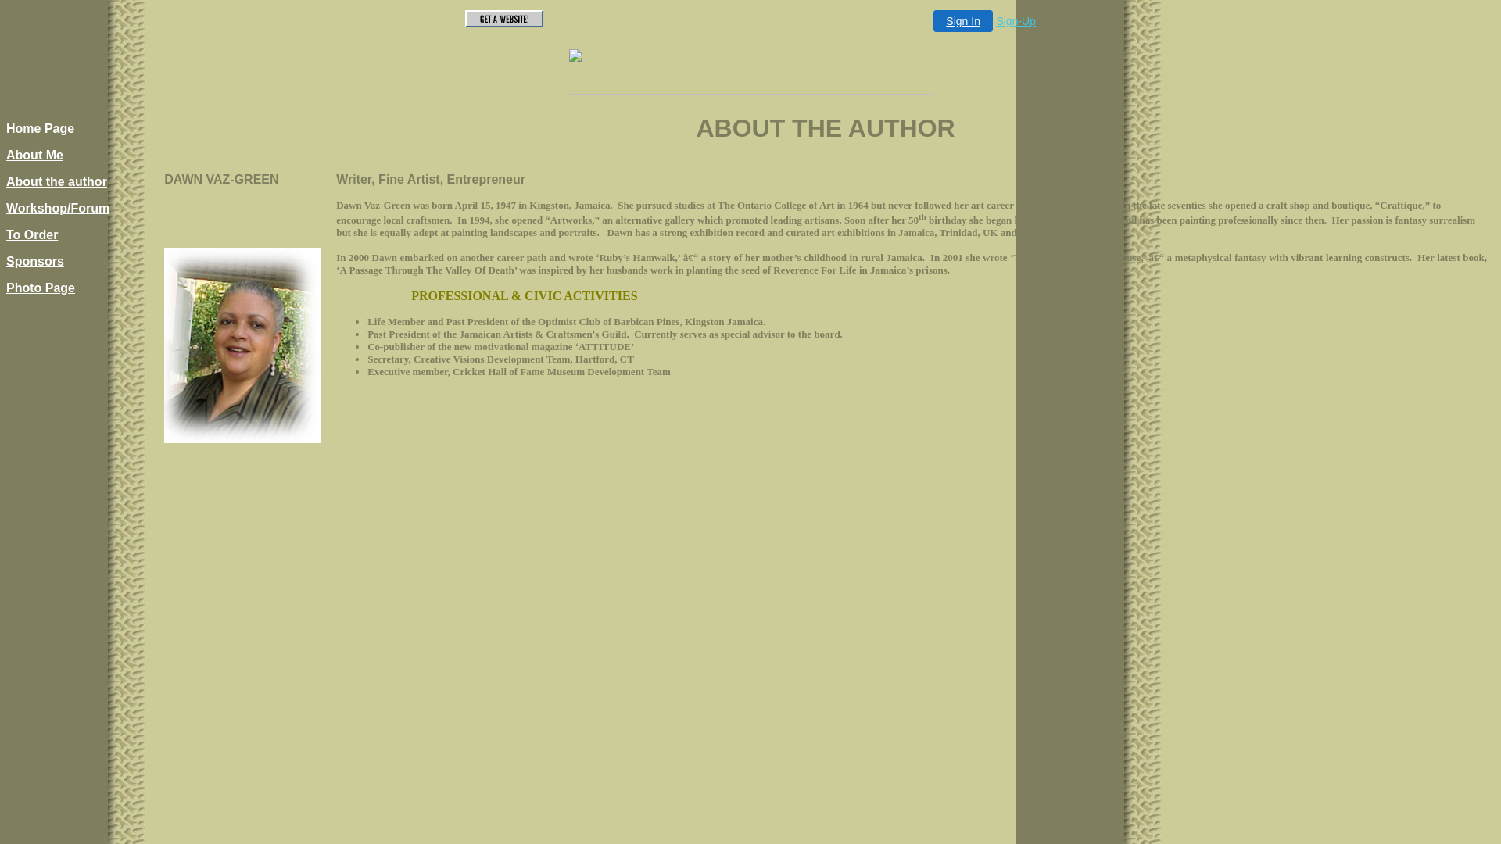  Describe the element at coordinates (34, 155) in the screenshot. I see `About Me` at that location.